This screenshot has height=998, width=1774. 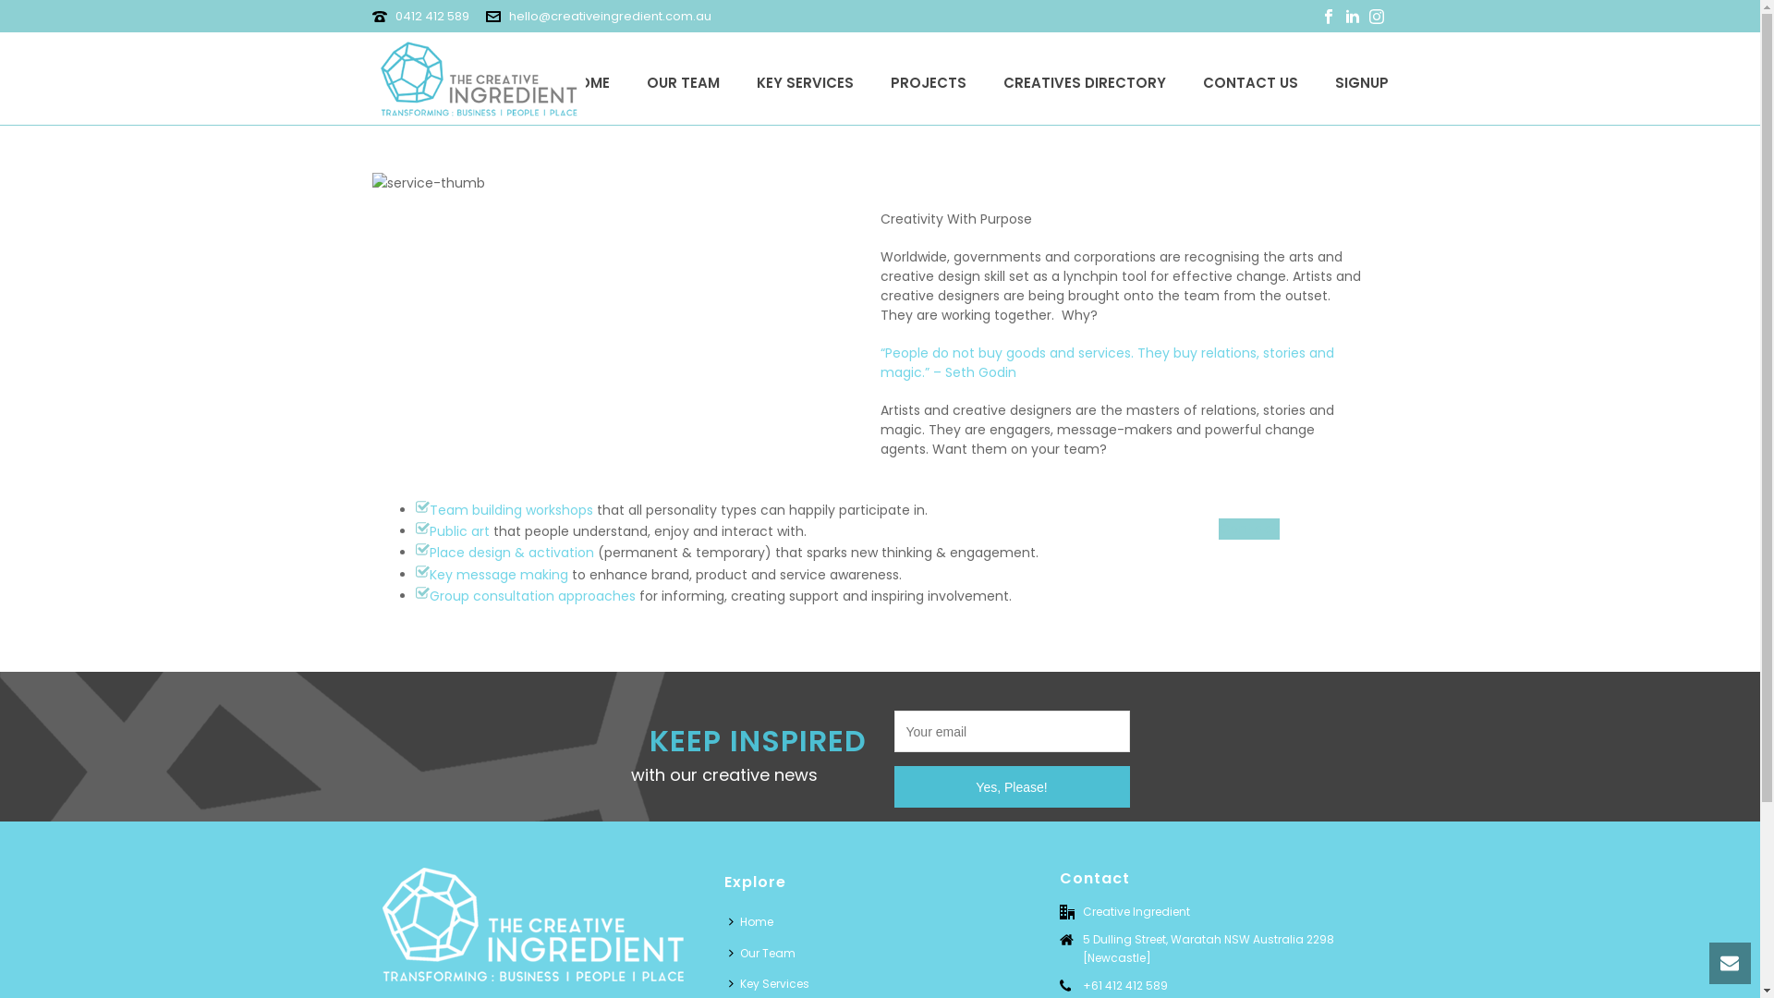 I want to click on KEY SERVICES, so click(x=804, y=79).